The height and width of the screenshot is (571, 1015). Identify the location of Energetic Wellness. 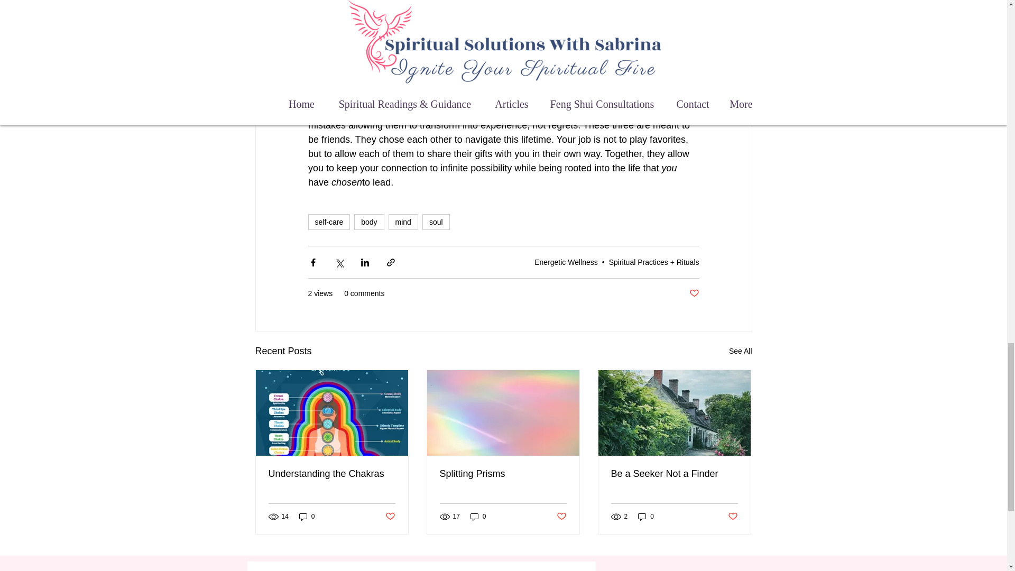
(566, 262).